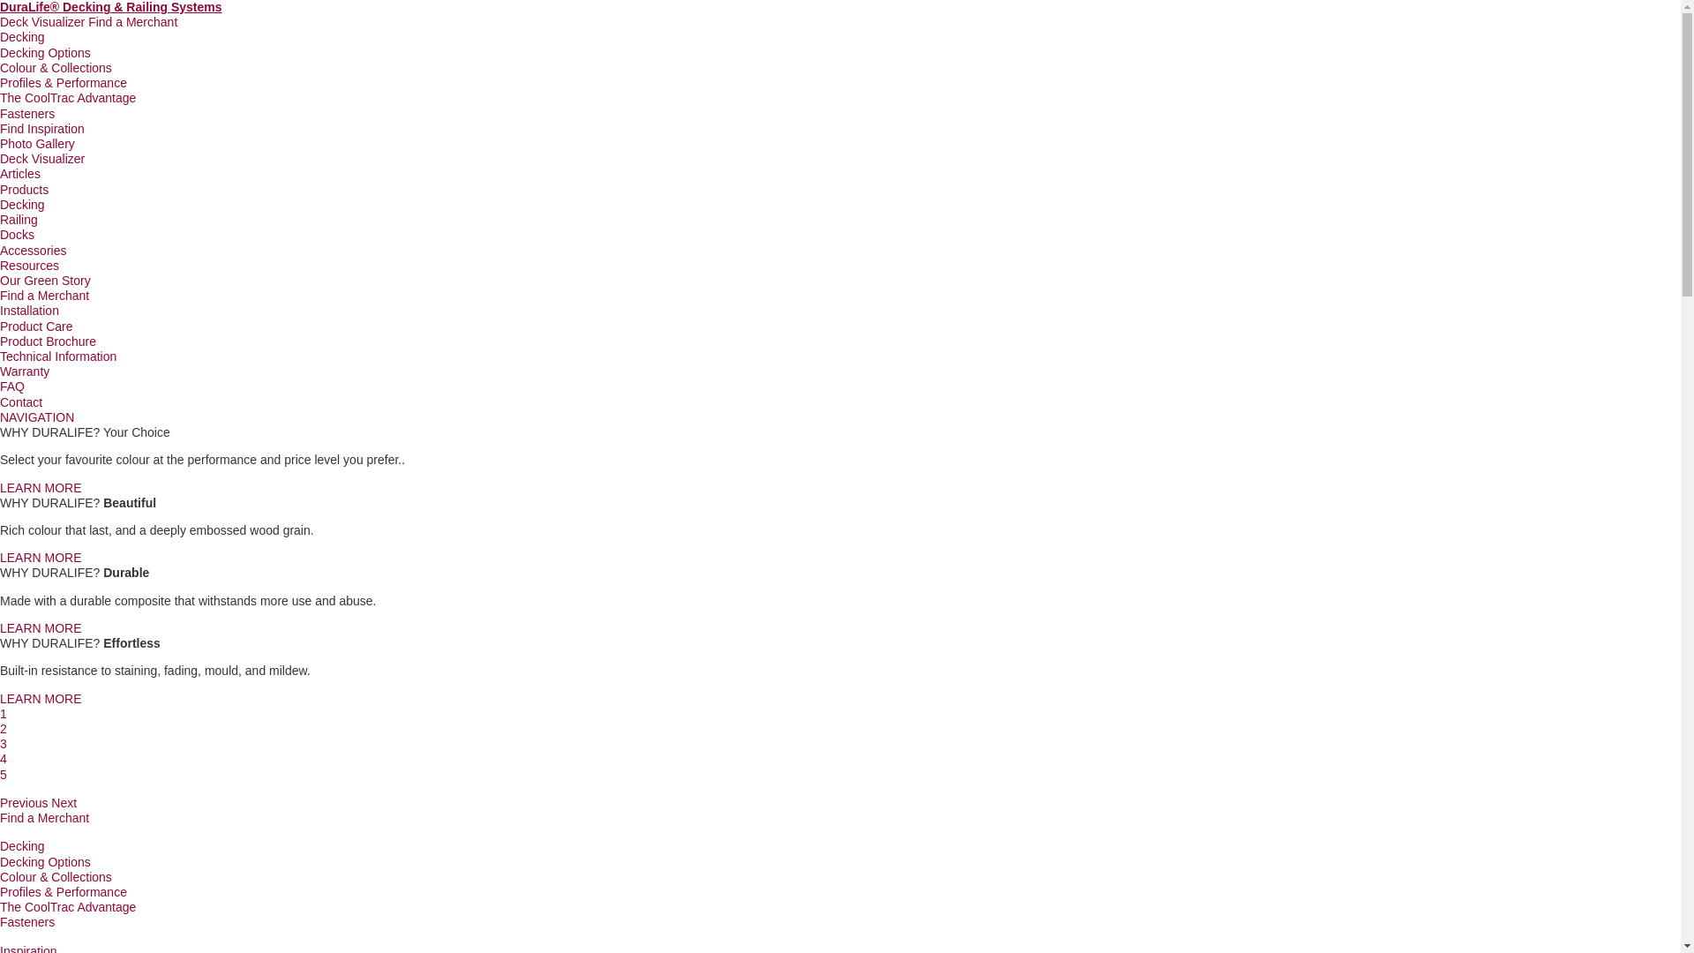 The image size is (1694, 953). I want to click on Find Inspiration, so click(42, 129).